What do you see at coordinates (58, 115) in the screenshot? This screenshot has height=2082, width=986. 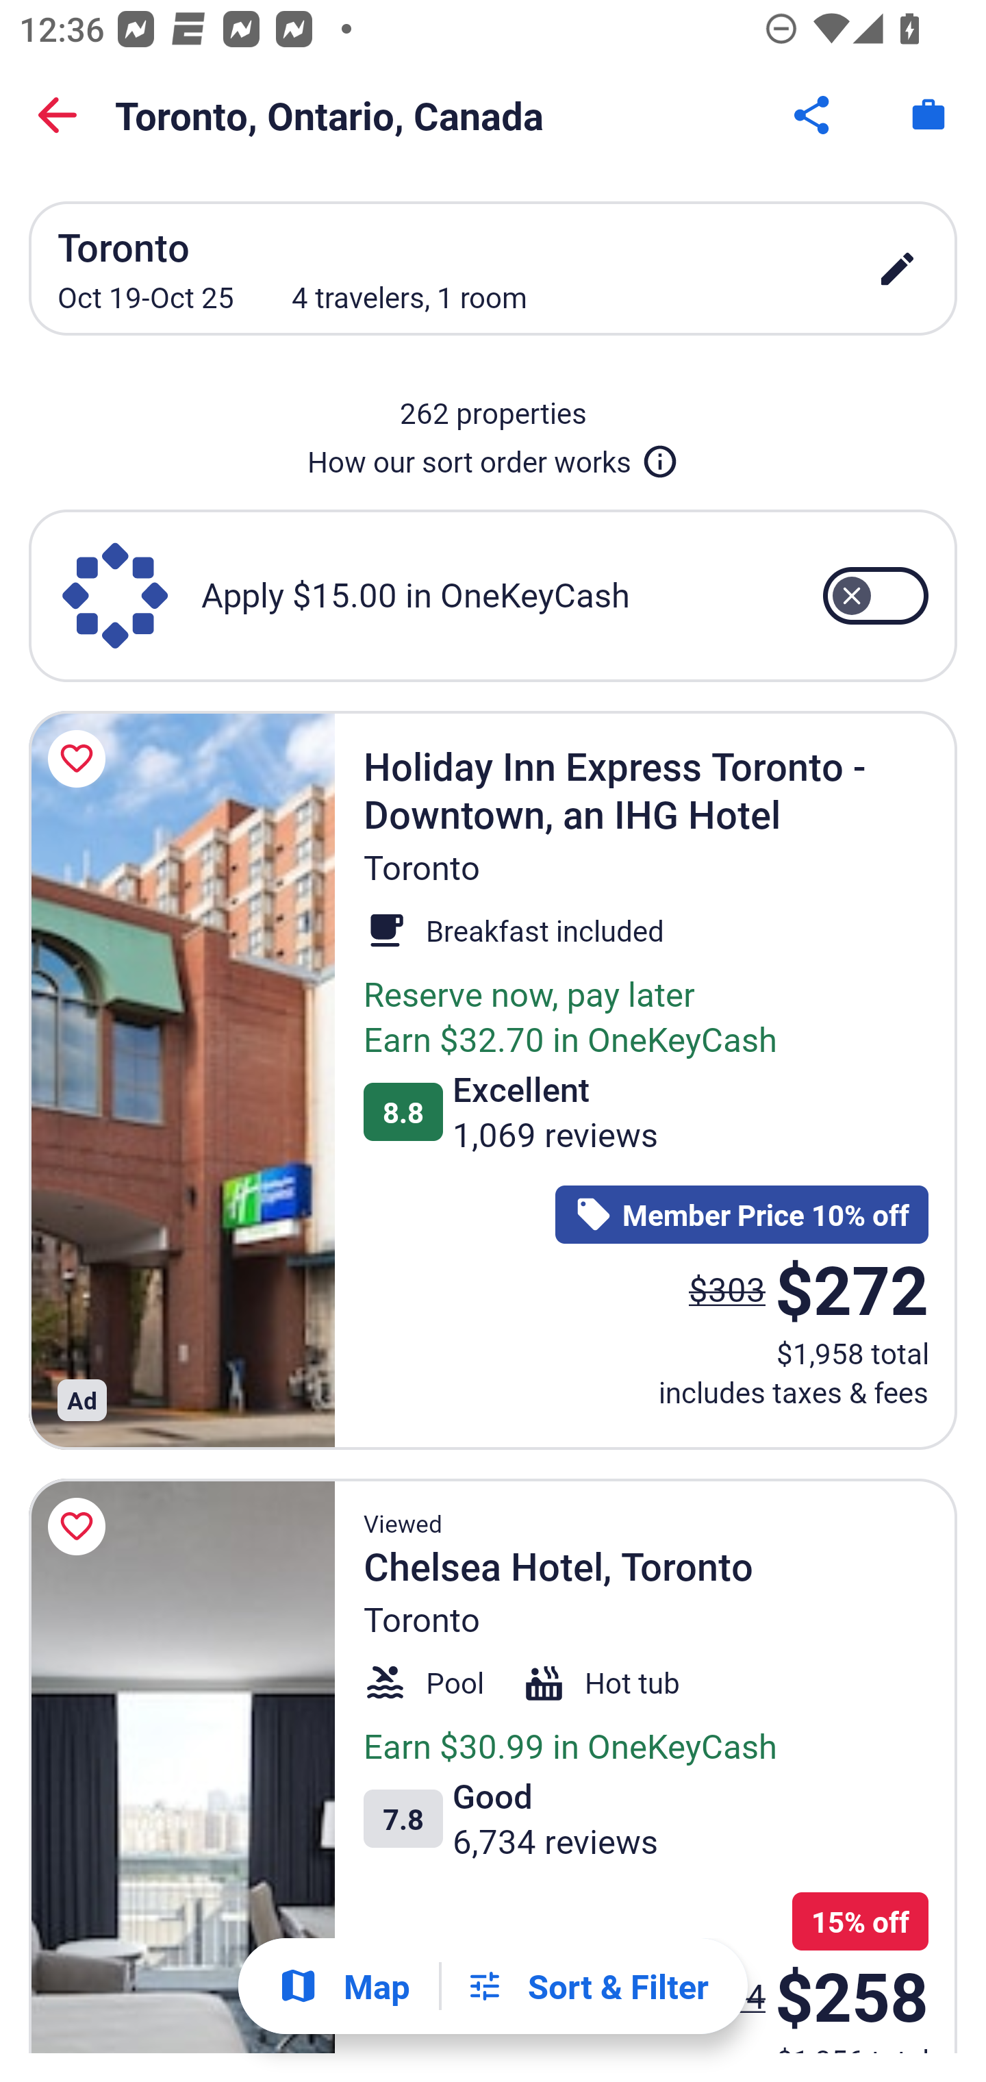 I see `Back` at bounding box center [58, 115].